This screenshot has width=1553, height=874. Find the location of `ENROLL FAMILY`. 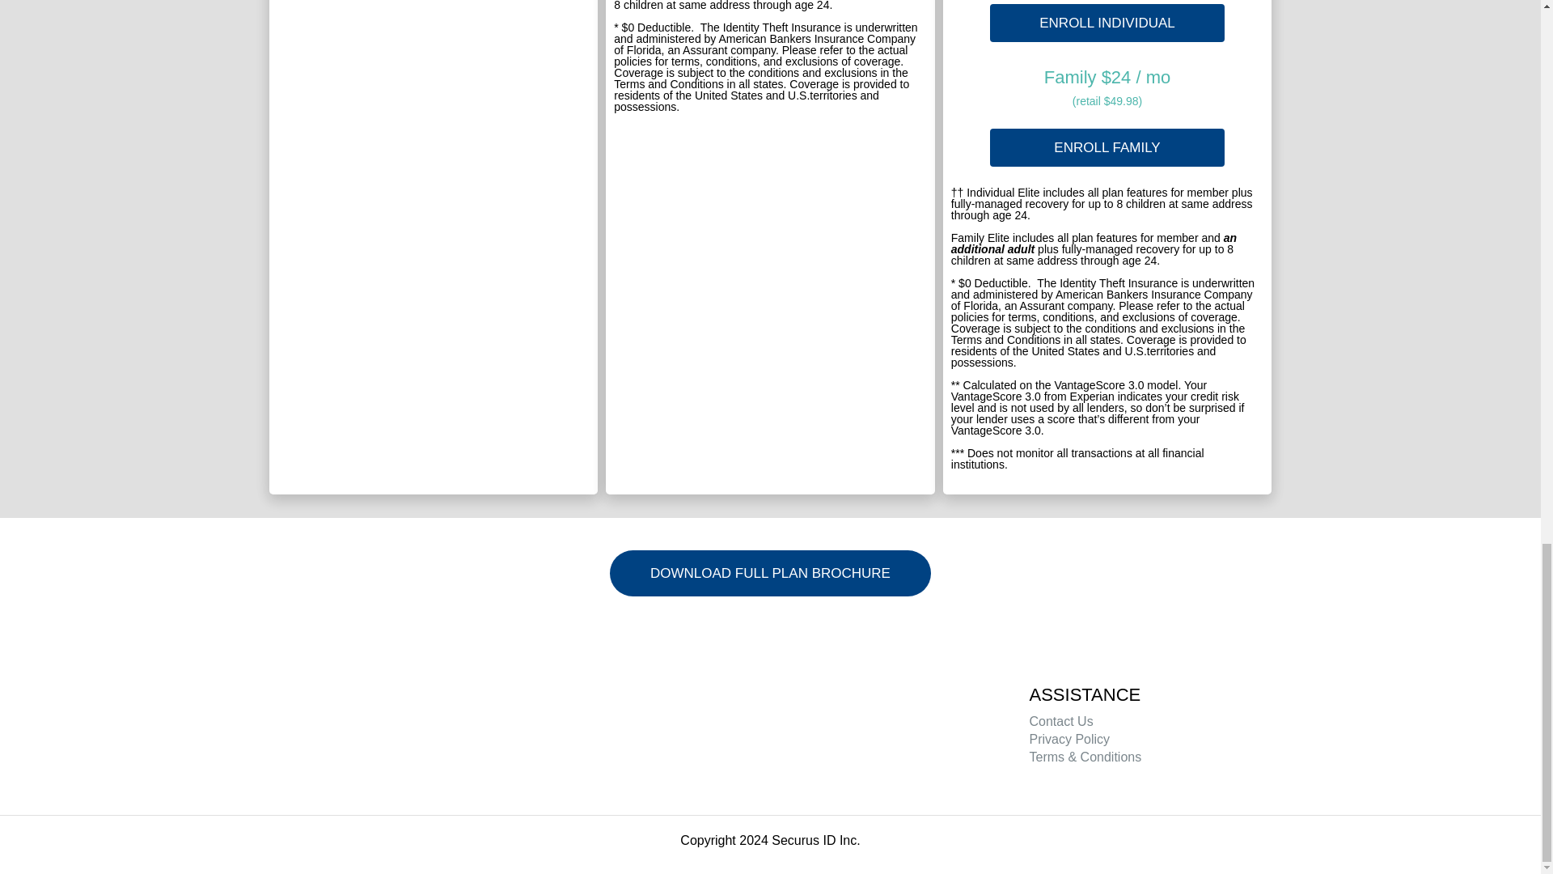

ENROLL FAMILY is located at coordinates (1107, 147).